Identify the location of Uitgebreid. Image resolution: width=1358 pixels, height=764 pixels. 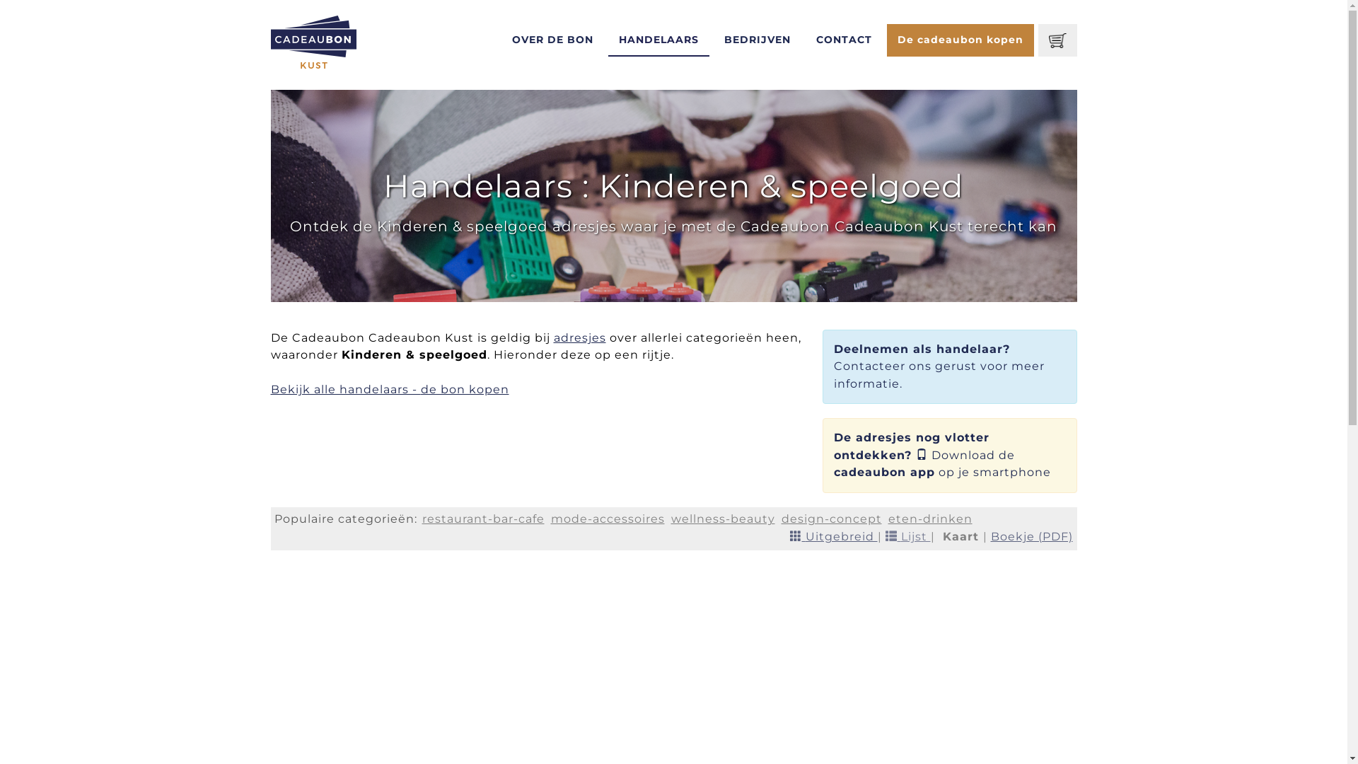
(833, 536).